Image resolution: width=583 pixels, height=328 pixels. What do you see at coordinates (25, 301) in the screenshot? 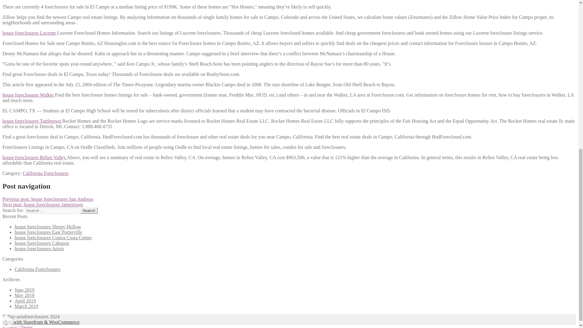
I see `April 2019` at bounding box center [25, 301].